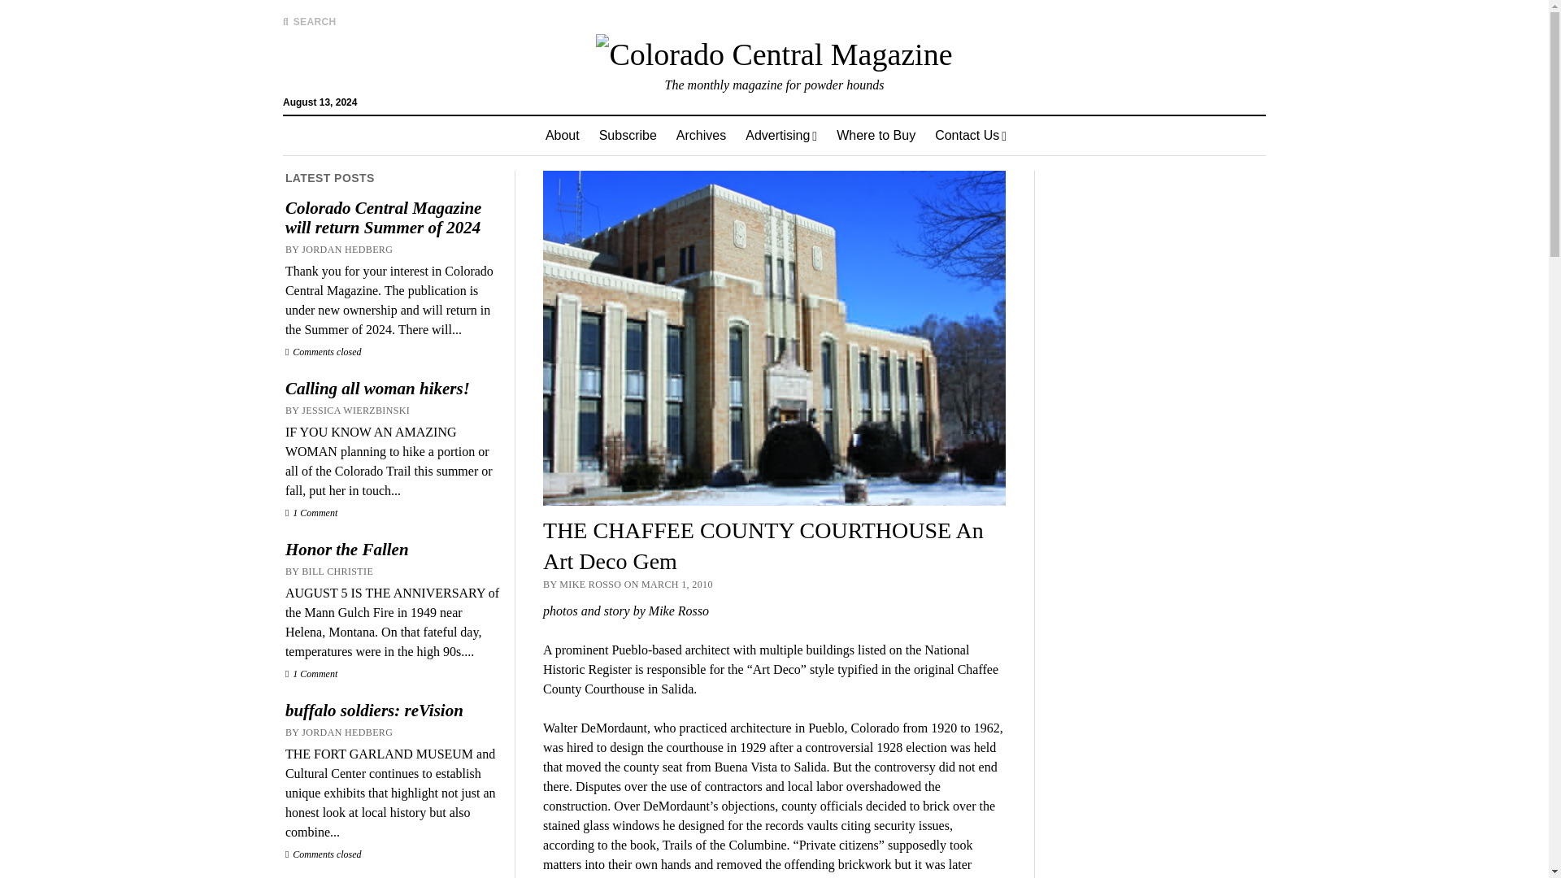 This screenshot has width=1561, height=878. I want to click on Comments closed, so click(324, 854).